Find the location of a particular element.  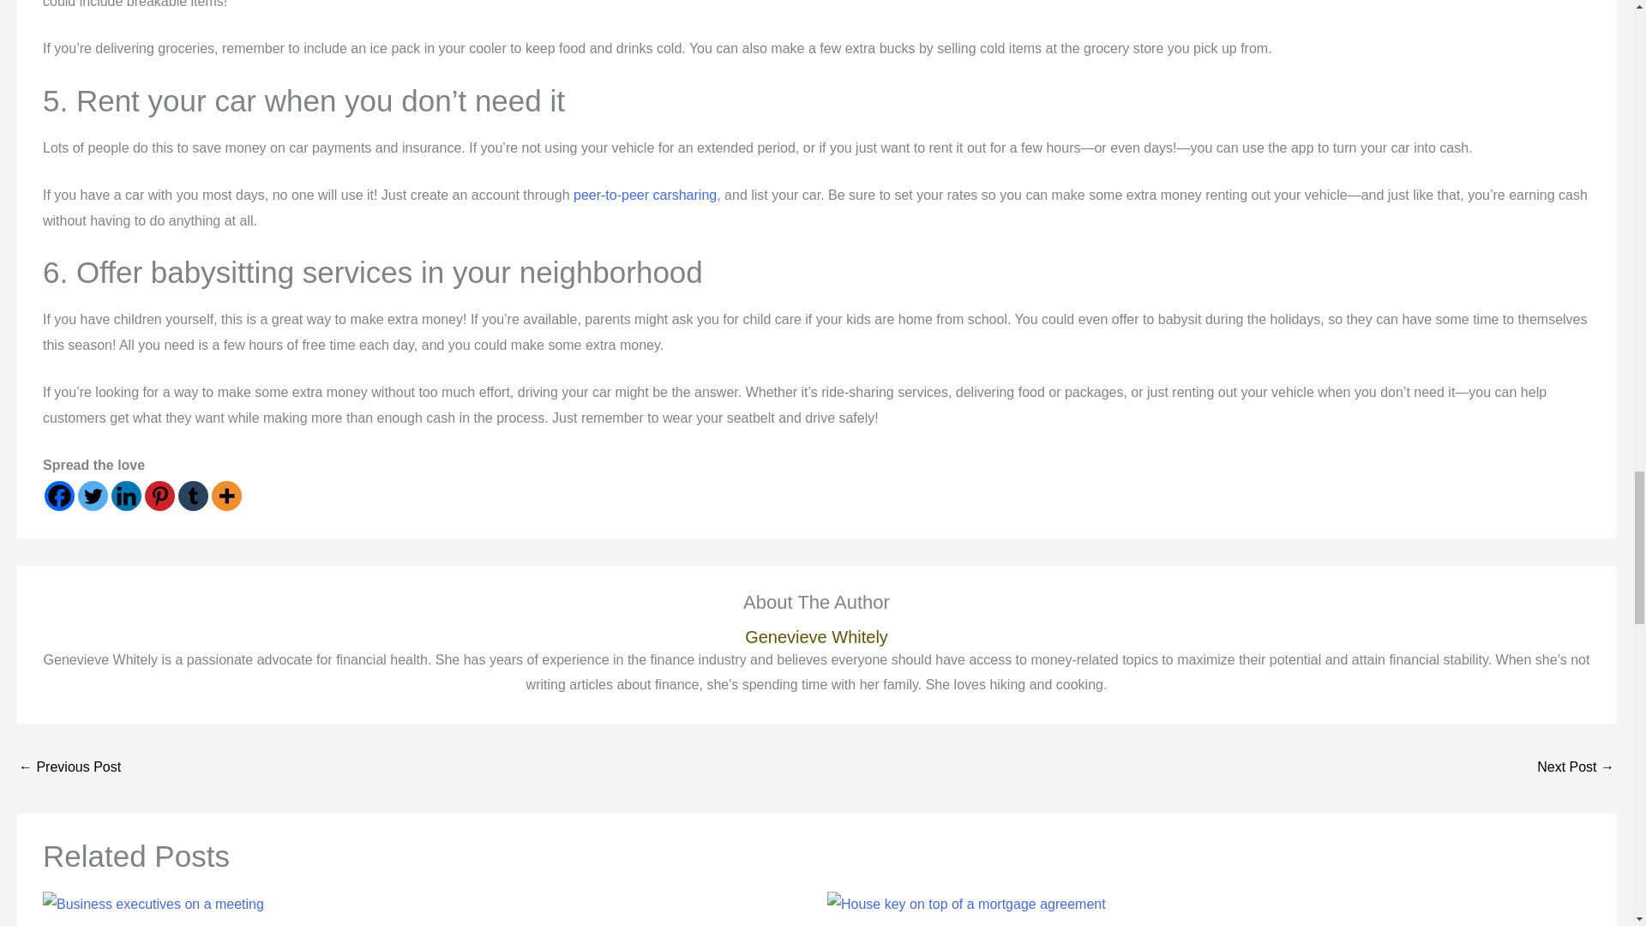

peer-to-peer carsharing is located at coordinates (645, 195).